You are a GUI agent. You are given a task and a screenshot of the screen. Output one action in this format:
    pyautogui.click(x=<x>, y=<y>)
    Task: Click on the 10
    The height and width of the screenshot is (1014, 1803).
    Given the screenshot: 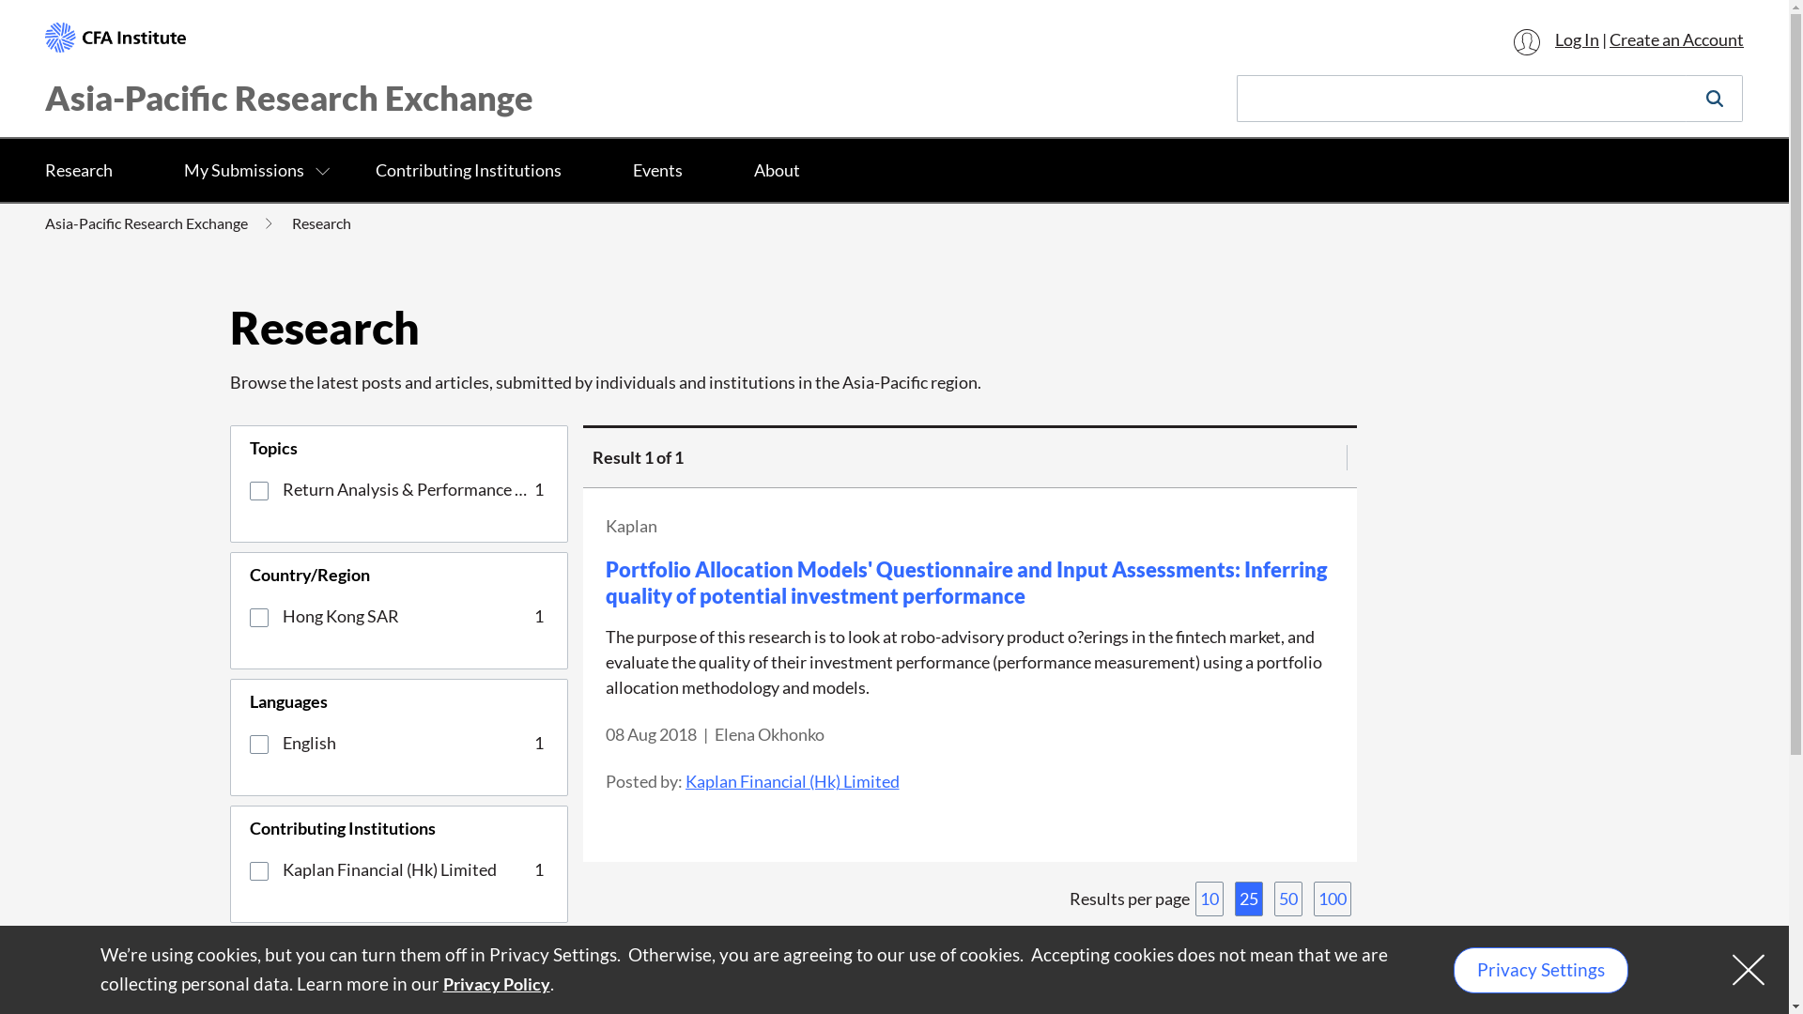 What is the action you would take?
    pyautogui.click(x=1210, y=899)
    